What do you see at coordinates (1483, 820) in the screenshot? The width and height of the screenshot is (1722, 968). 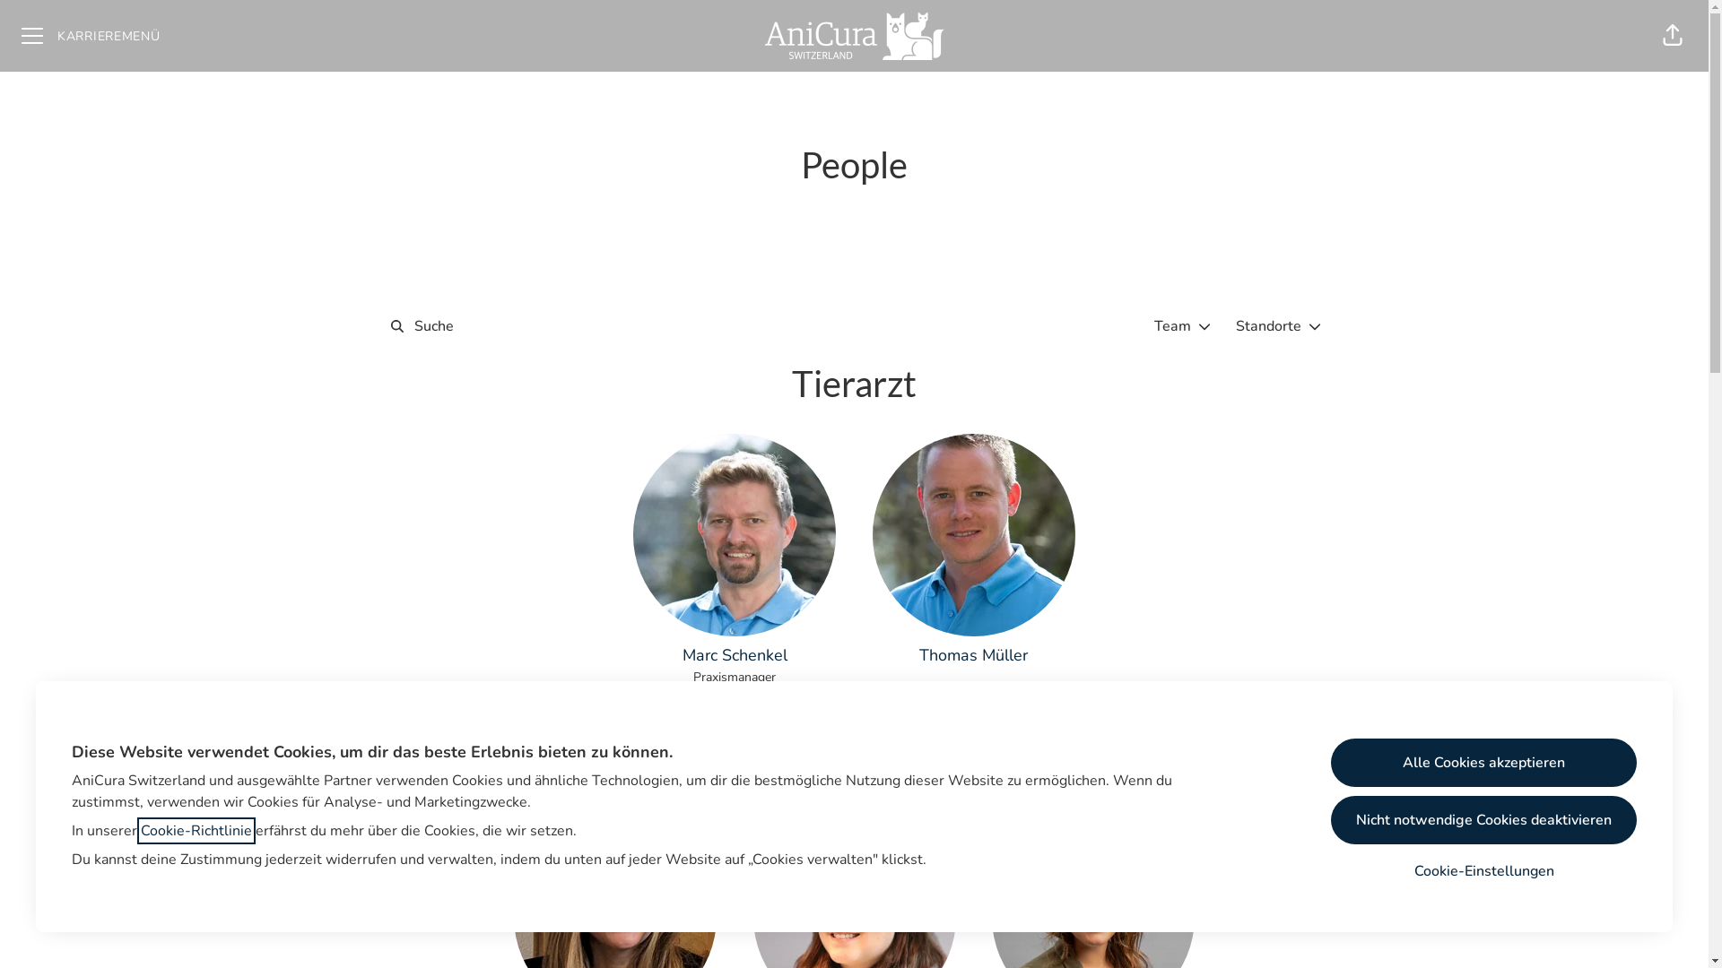 I see `Nicht notwendige Cookies deaktivieren` at bounding box center [1483, 820].